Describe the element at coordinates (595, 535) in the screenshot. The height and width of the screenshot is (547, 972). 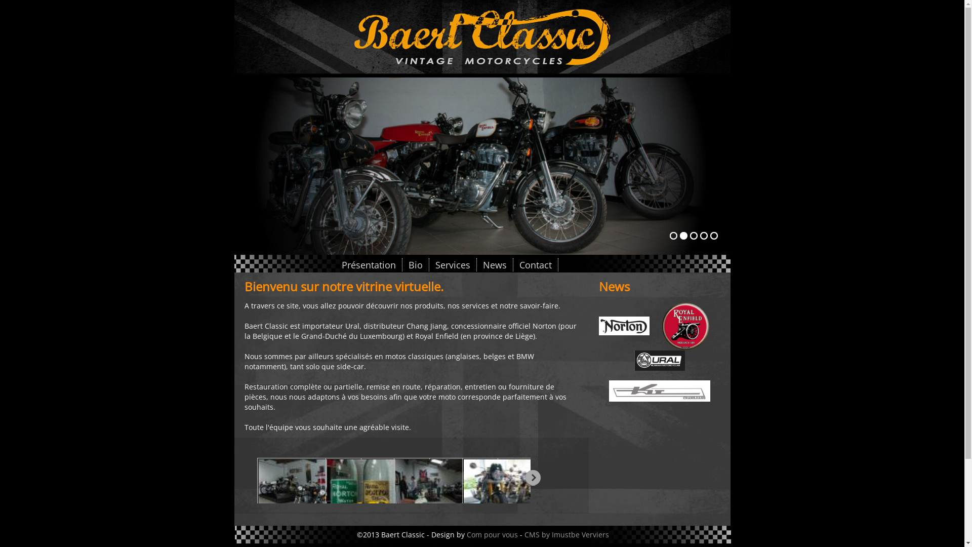
I see `Verviers` at that location.